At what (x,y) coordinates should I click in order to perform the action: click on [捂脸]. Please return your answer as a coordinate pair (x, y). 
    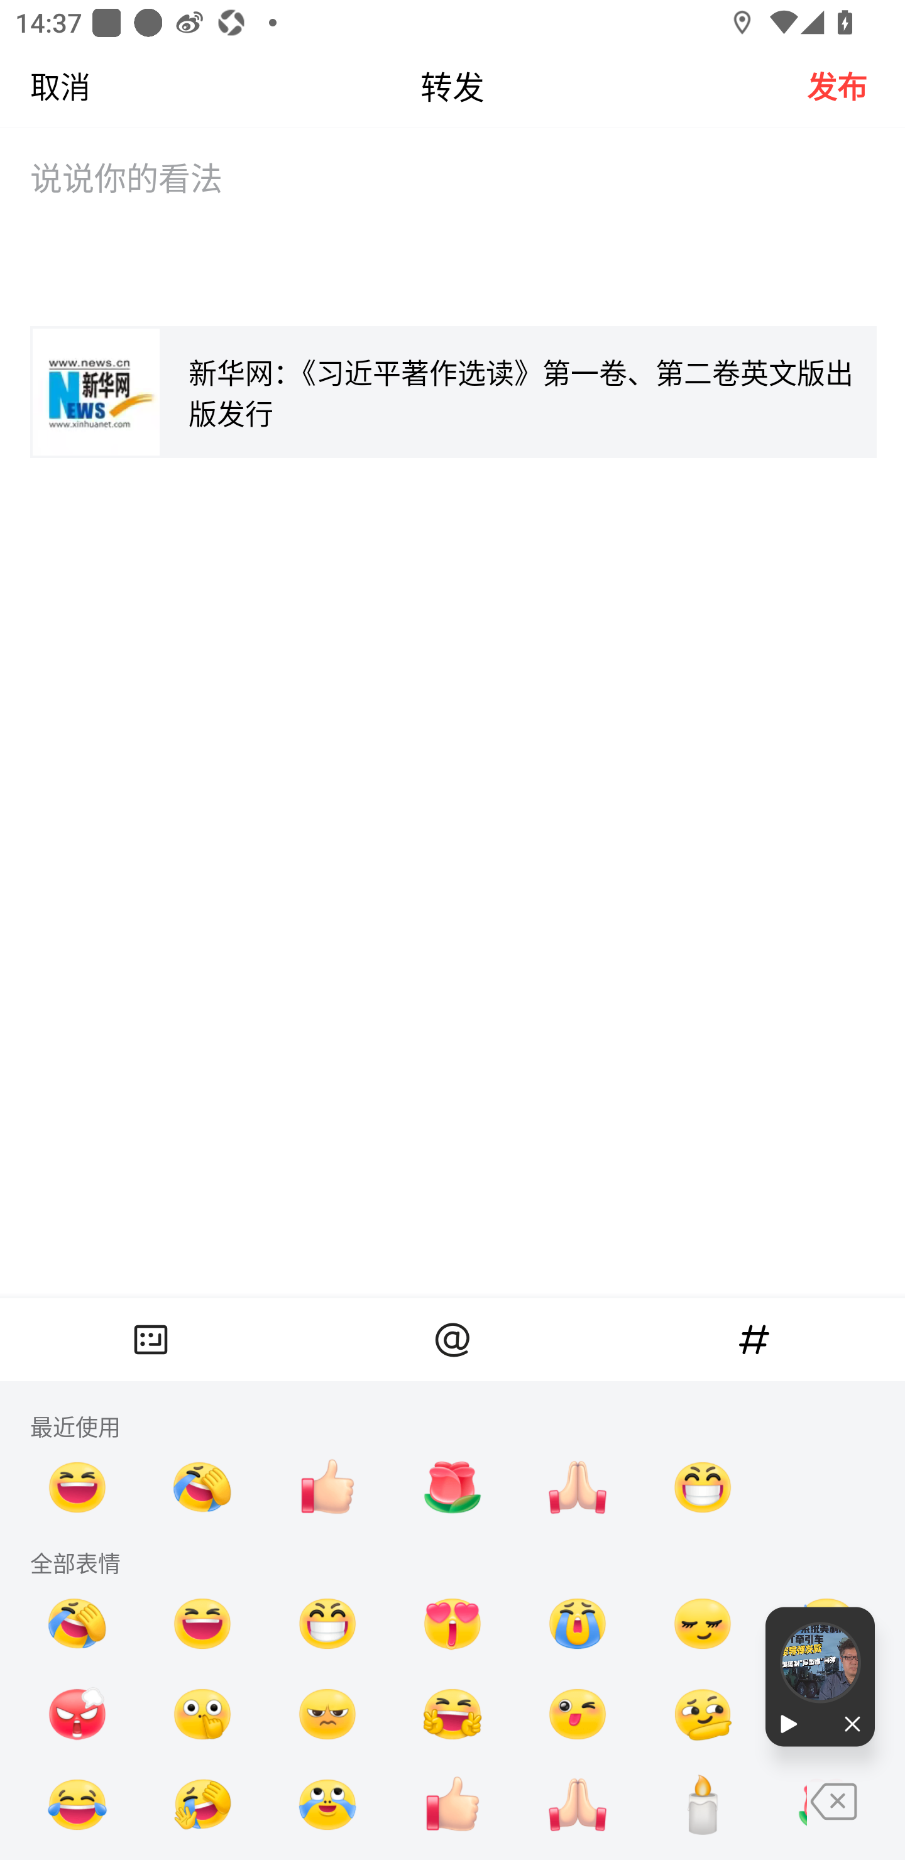
    Looking at the image, I should click on (78, 1624).